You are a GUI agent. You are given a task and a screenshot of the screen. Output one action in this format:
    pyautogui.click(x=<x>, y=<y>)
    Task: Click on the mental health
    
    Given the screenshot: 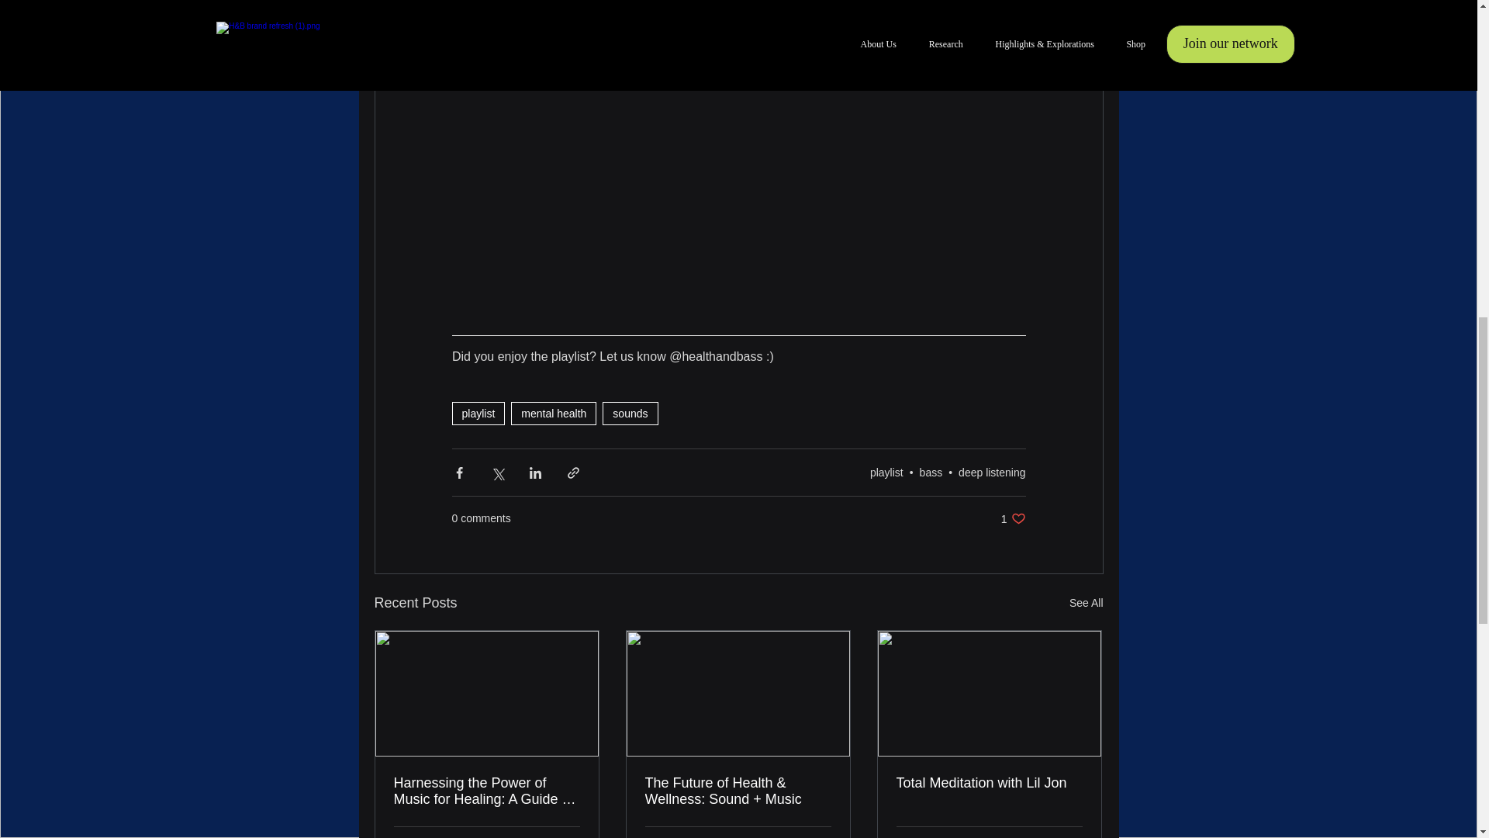 What is the action you would take?
    pyautogui.click(x=1086, y=602)
    